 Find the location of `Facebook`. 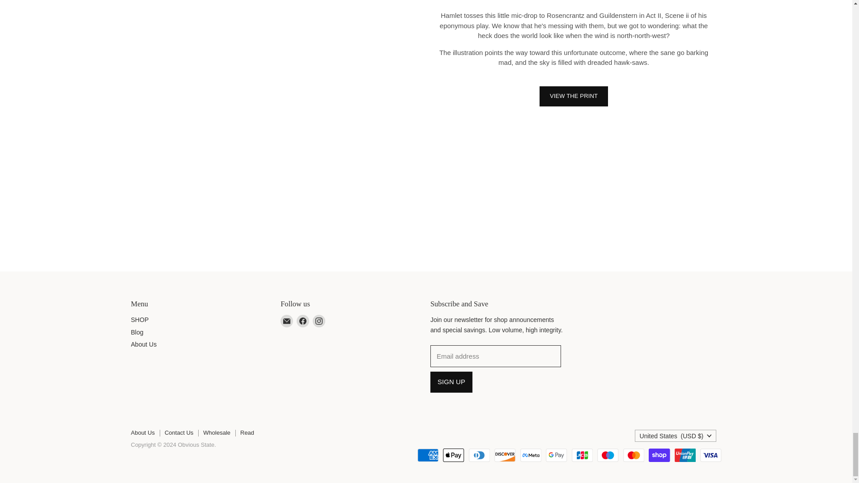

Facebook is located at coordinates (302, 321).